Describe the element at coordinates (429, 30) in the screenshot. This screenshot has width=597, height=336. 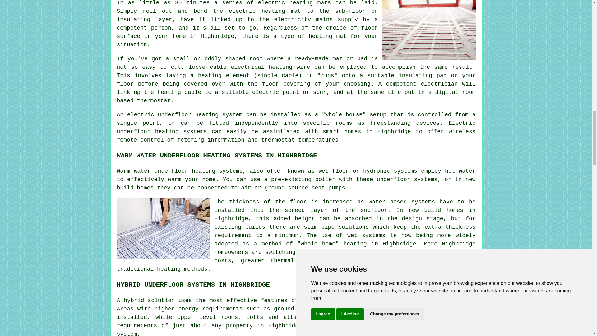
I see `Electric Underfloor Heating Near Highbridge Somerset` at that location.